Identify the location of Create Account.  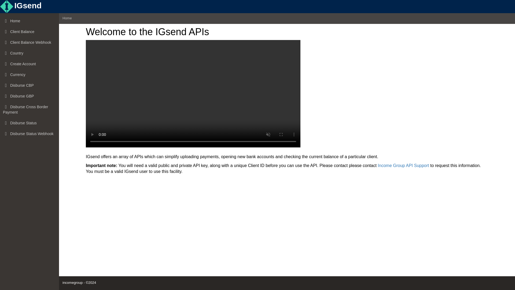
(30, 64).